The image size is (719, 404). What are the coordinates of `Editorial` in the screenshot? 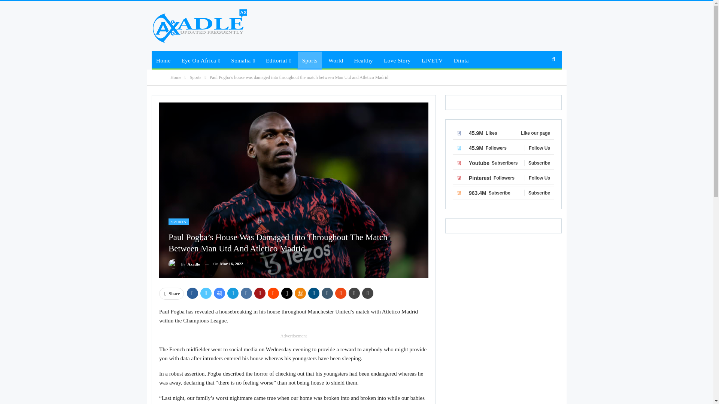 It's located at (279, 61).